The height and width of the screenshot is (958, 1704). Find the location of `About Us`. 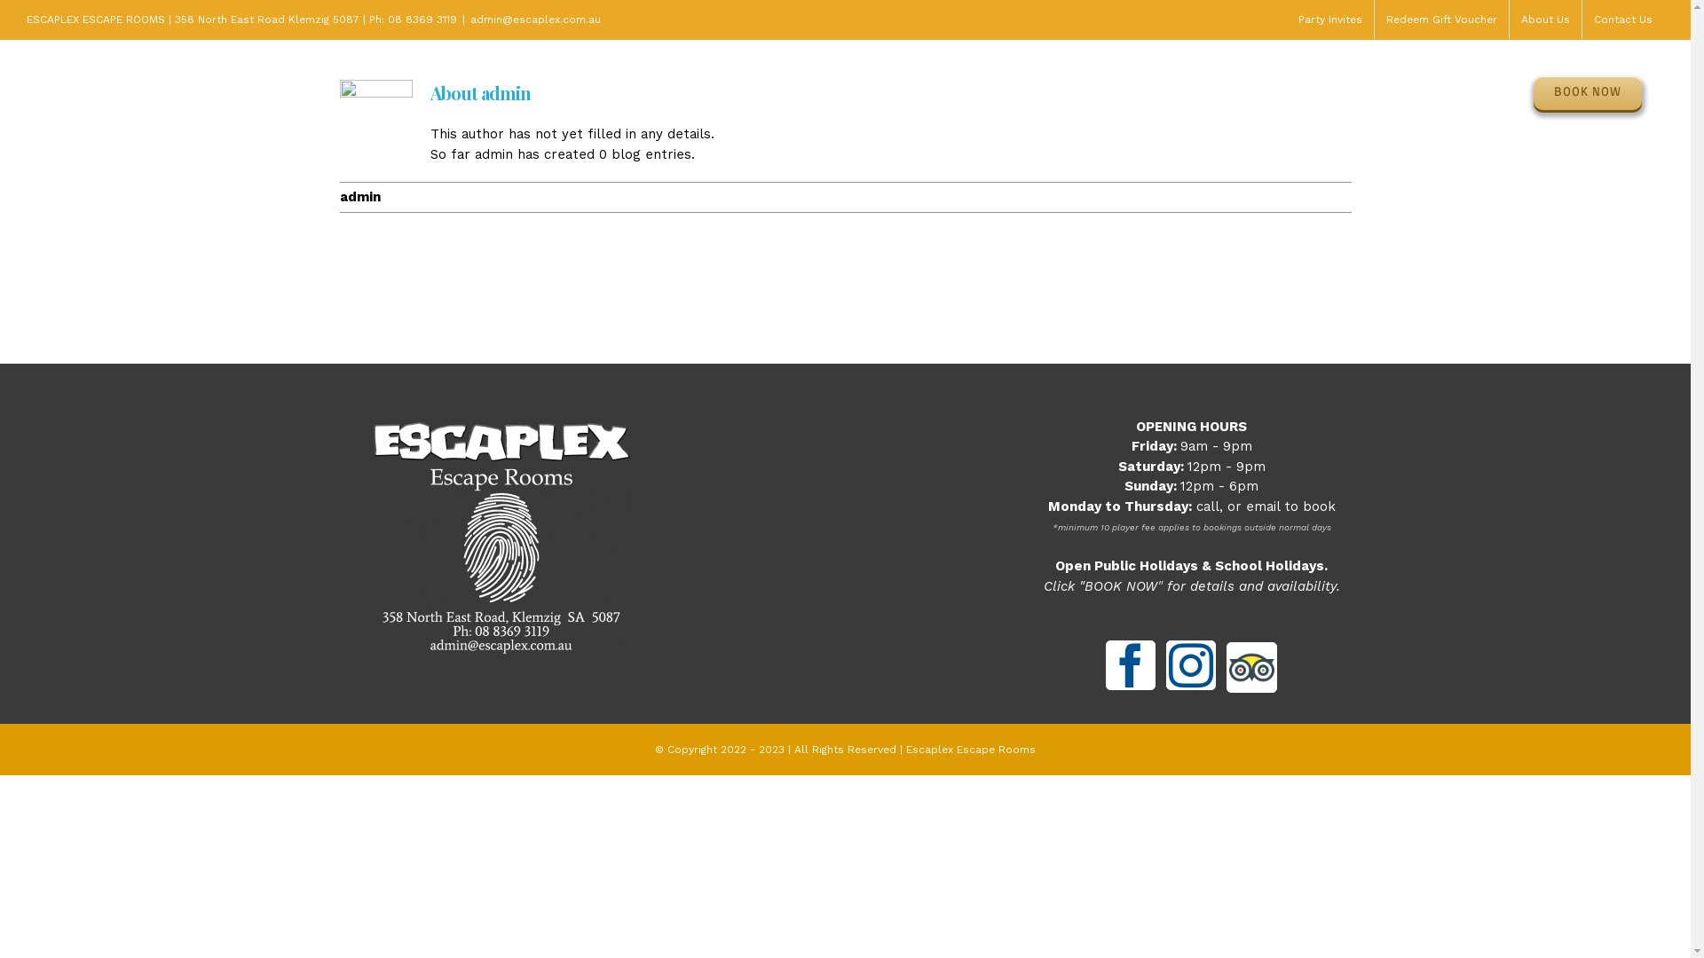

About Us is located at coordinates (1546, 20).